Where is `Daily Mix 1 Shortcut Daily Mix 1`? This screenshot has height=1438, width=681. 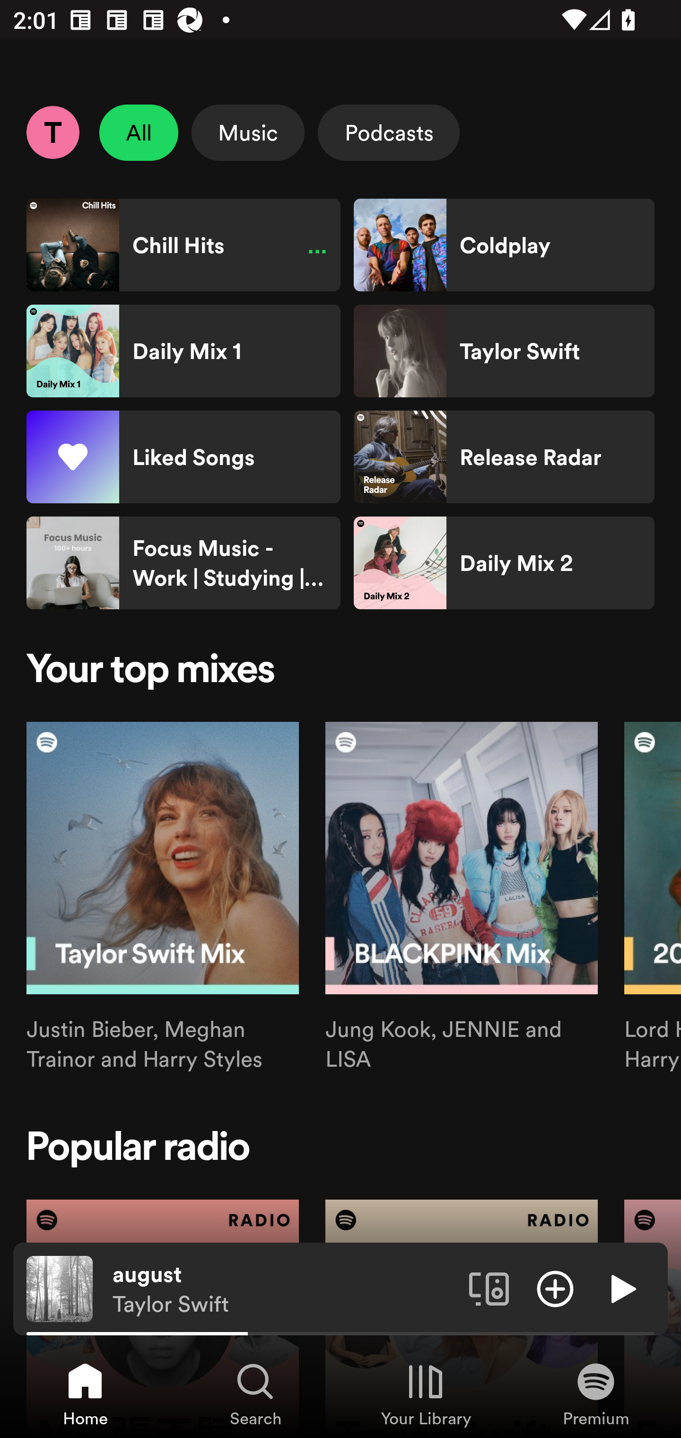 Daily Mix 1 Shortcut Daily Mix 1 is located at coordinates (183, 351).